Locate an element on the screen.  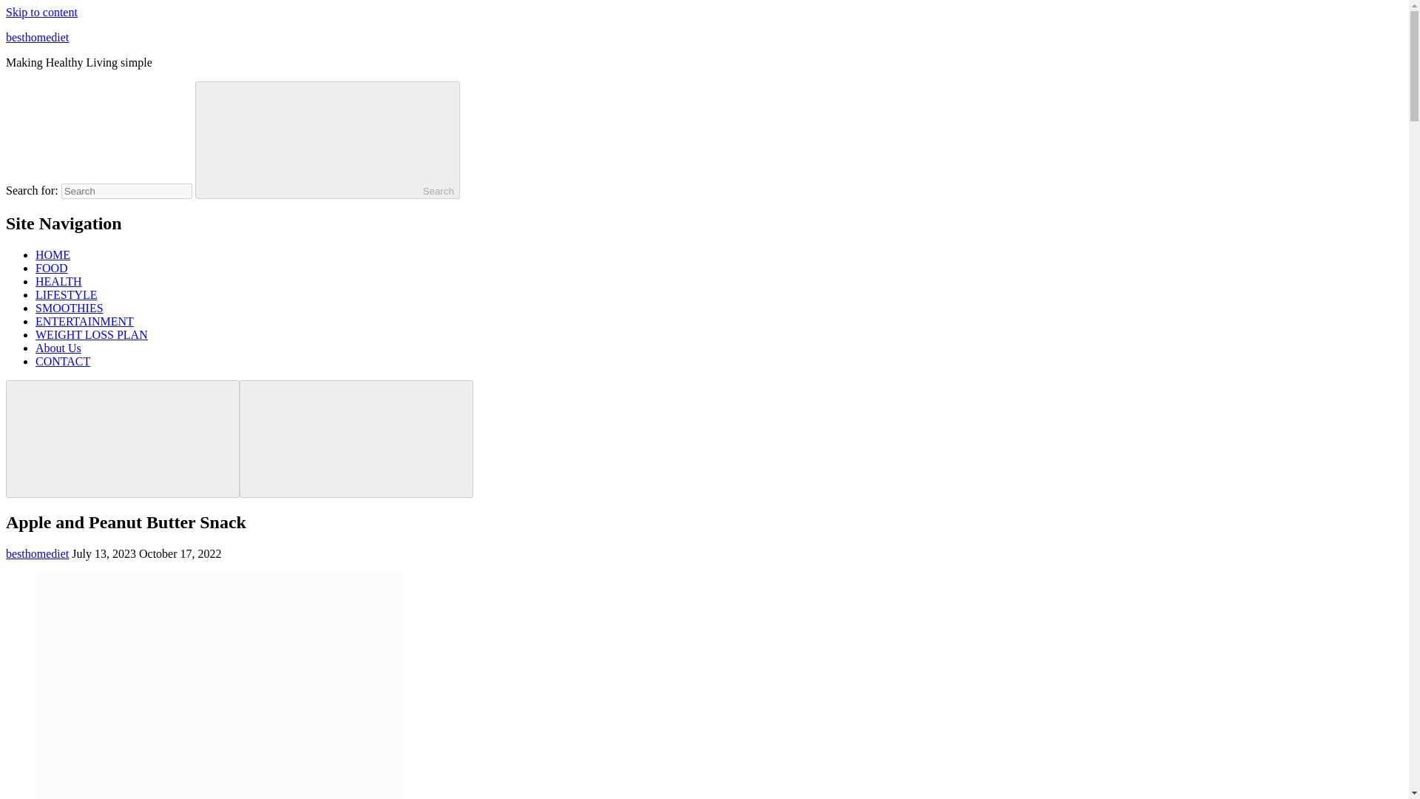
Search for: is located at coordinates (126, 191).